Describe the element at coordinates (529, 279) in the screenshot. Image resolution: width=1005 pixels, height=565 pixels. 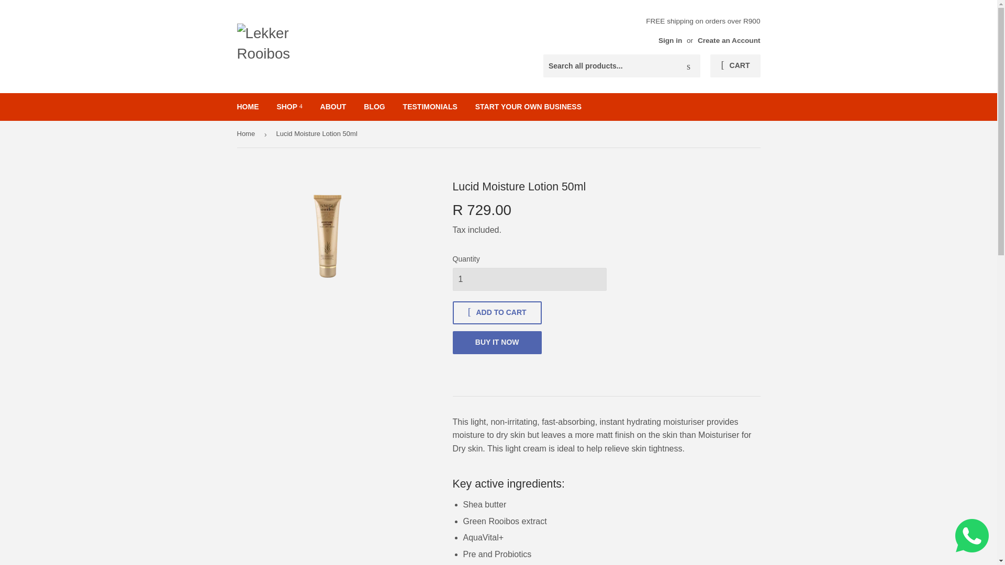
I see `1` at that location.